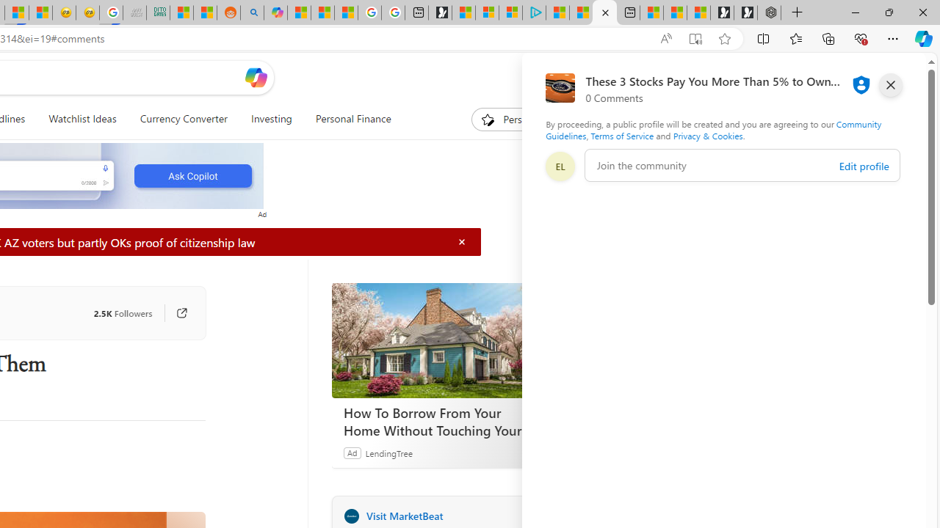 The image size is (940, 528). Describe the element at coordinates (174, 312) in the screenshot. I see `Go to publisher's site` at that location.